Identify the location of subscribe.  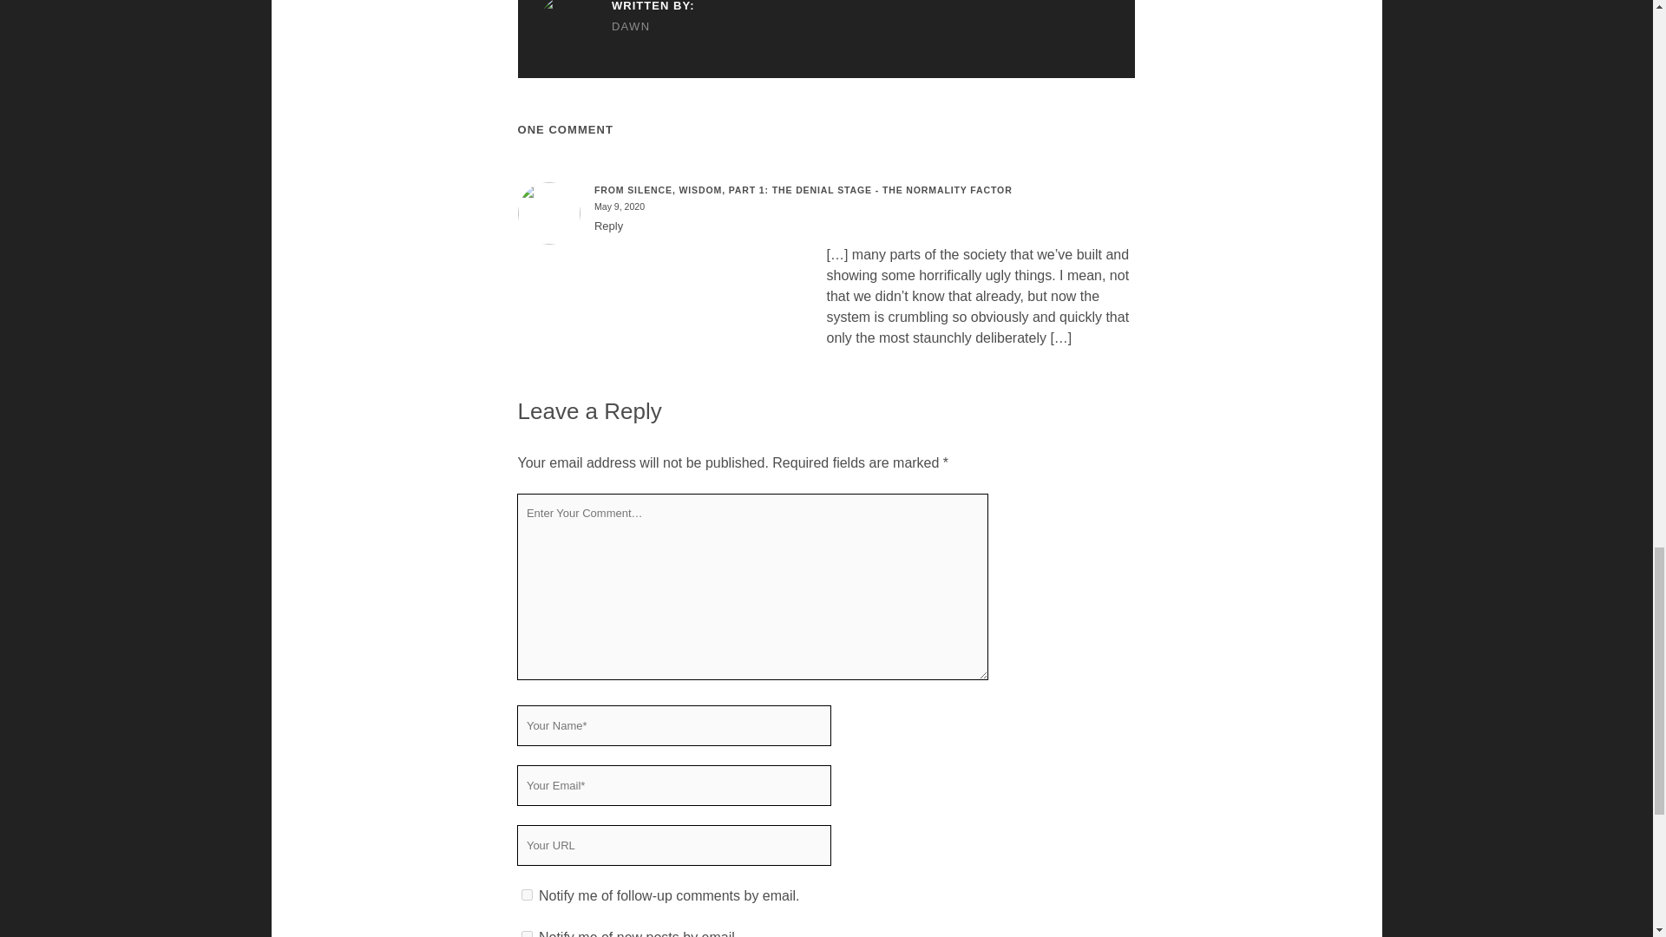
(526, 934).